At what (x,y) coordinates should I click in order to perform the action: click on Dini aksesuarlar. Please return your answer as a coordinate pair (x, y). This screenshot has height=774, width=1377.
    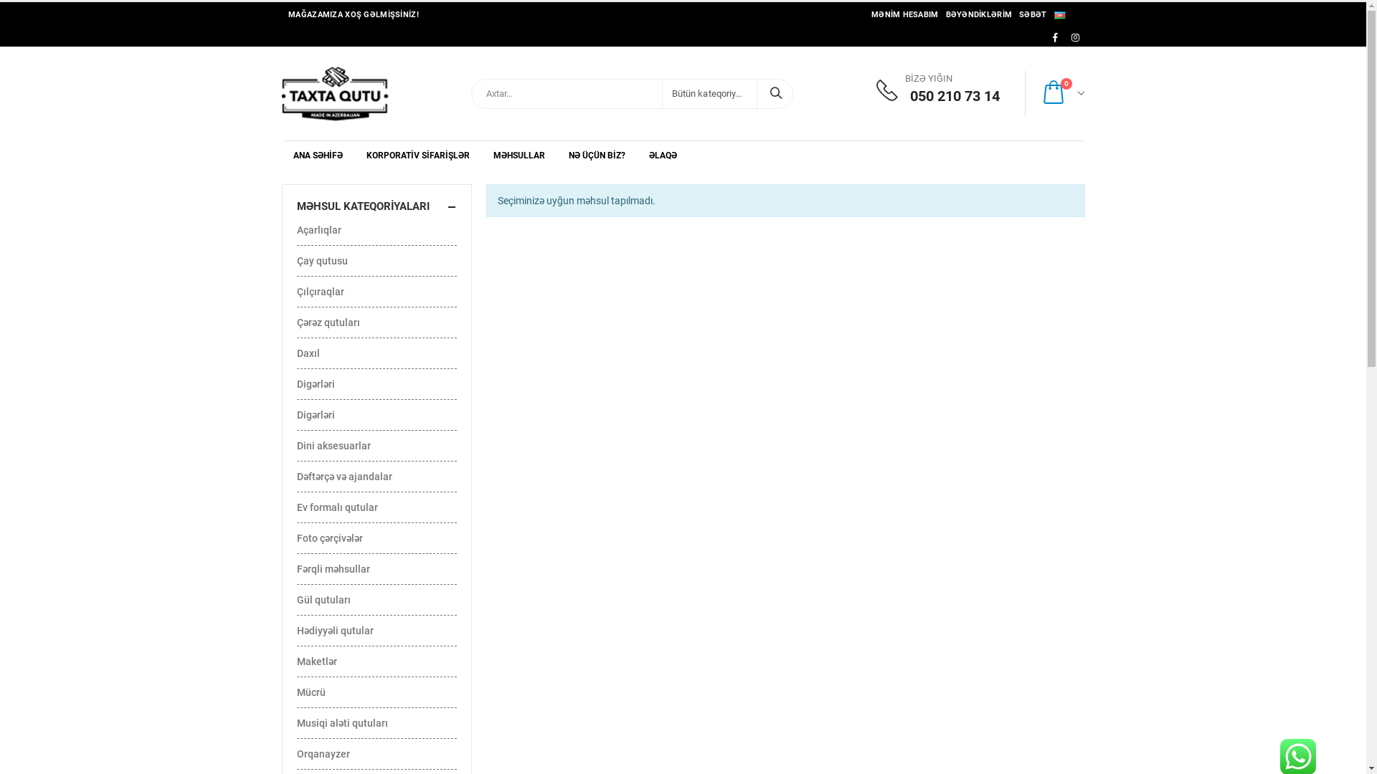
    Looking at the image, I should click on (334, 446).